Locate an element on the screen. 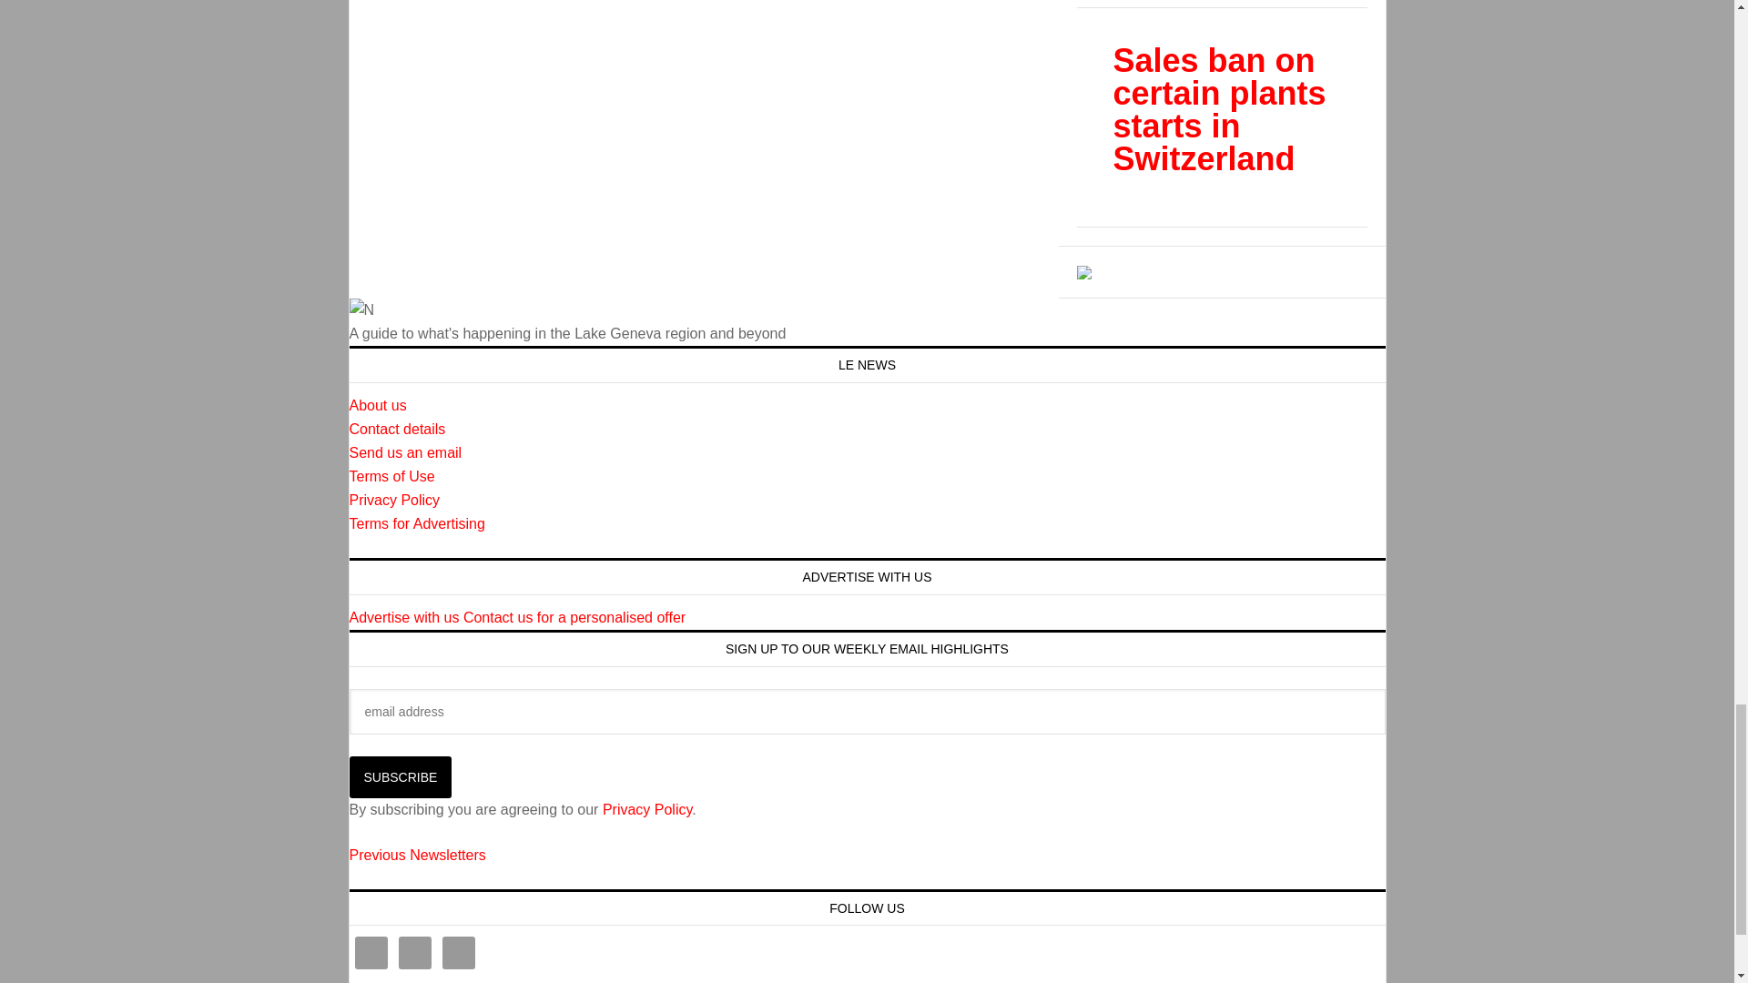 Image resolution: width=1748 pixels, height=983 pixels. CONTACT is located at coordinates (397, 429).